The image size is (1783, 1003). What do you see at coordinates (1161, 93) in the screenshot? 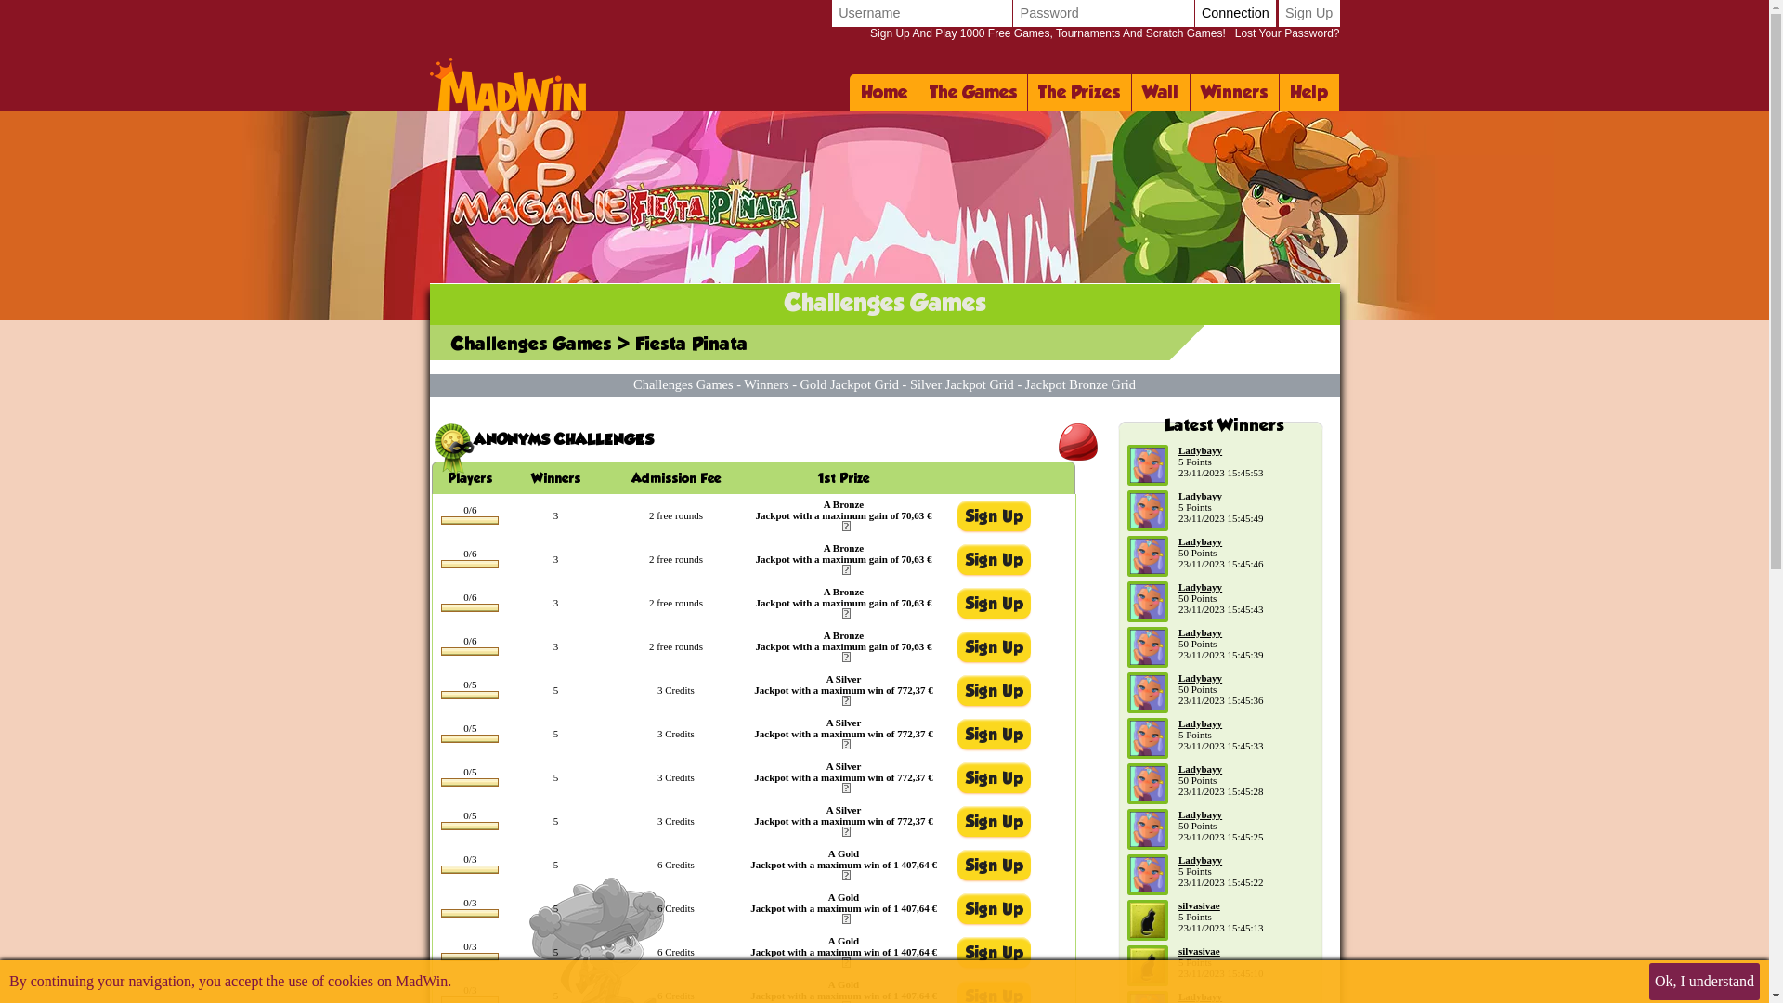
I see `Wall` at bounding box center [1161, 93].